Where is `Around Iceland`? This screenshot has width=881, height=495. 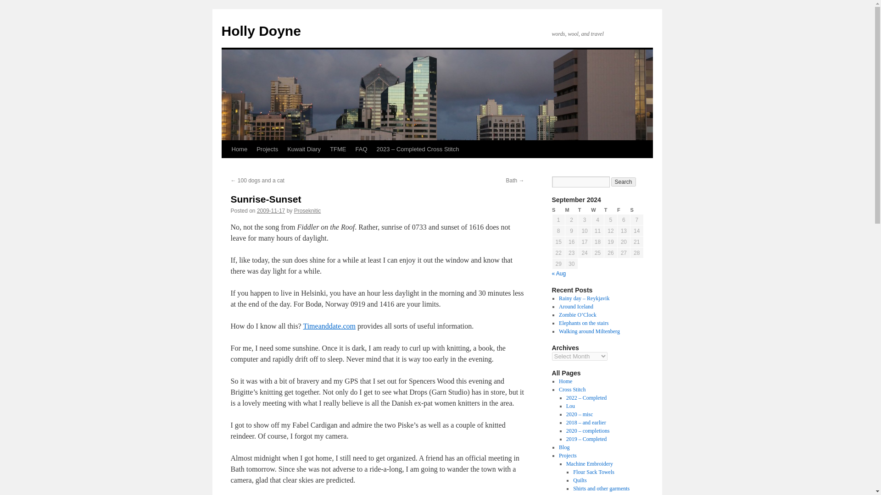
Around Iceland is located at coordinates (575, 307).